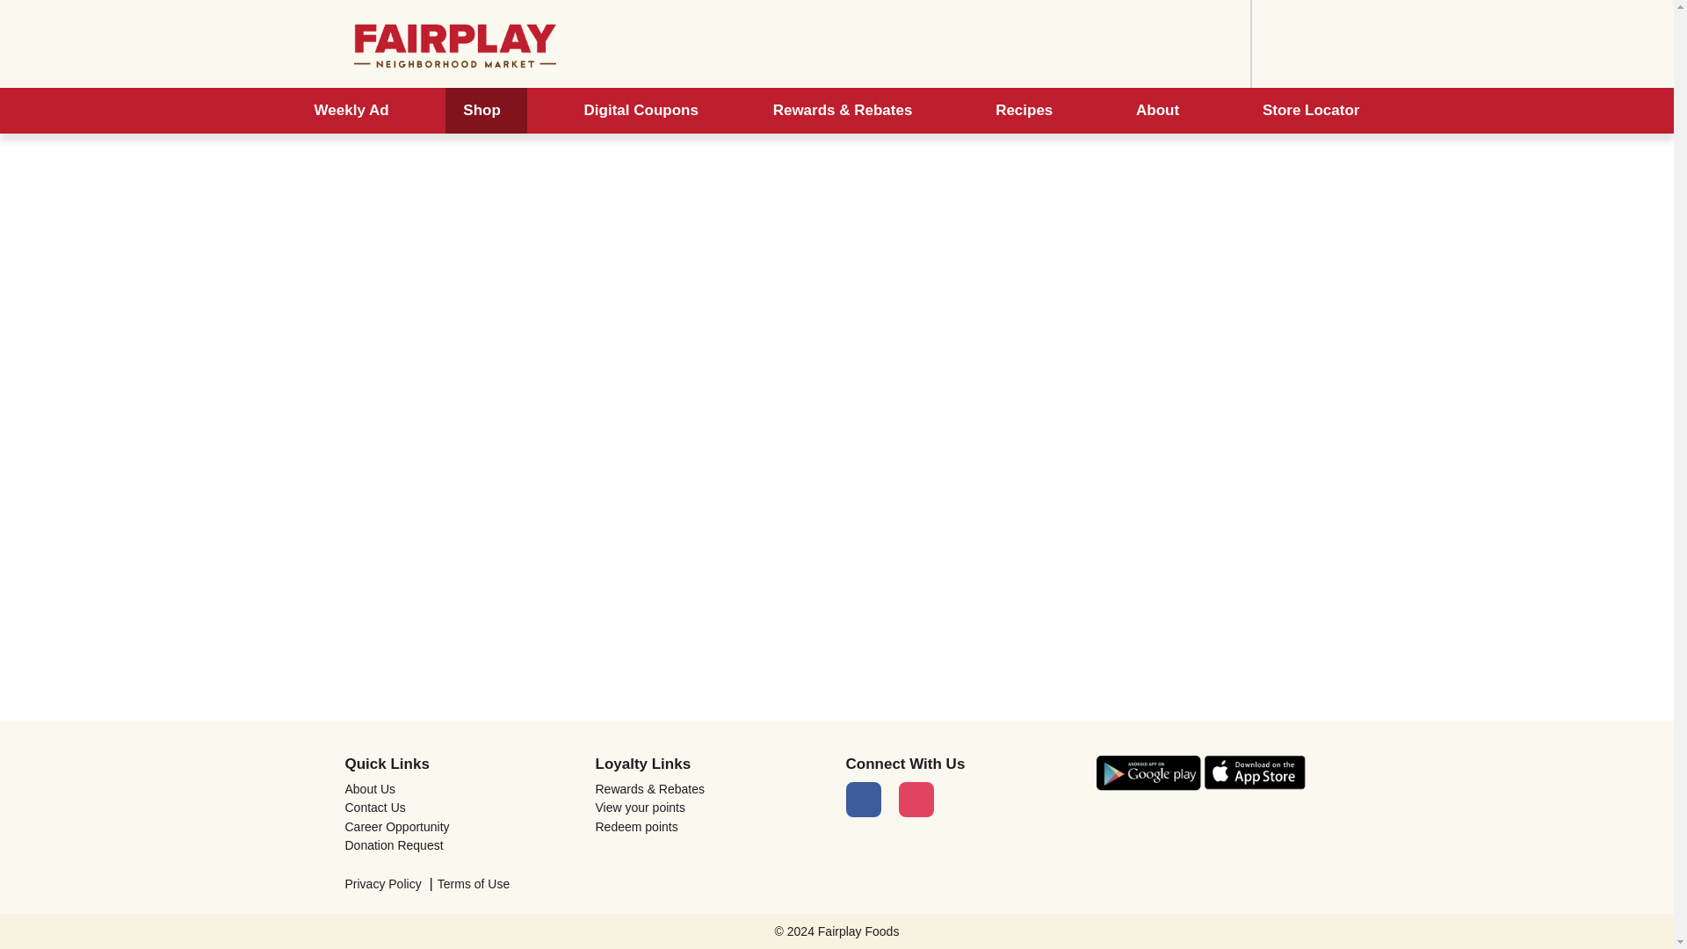 The width and height of the screenshot is (1687, 949). I want to click on Store Locator, so click(1311, 111).